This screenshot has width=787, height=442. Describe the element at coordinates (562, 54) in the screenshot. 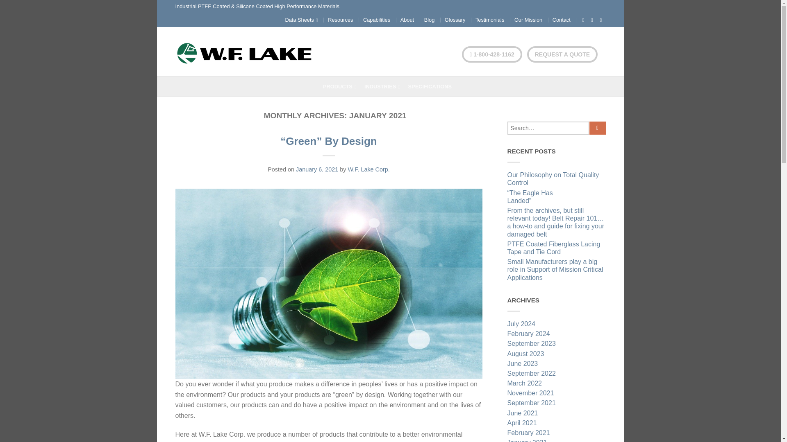

I see `REQUEST A QUOTE` at that location.